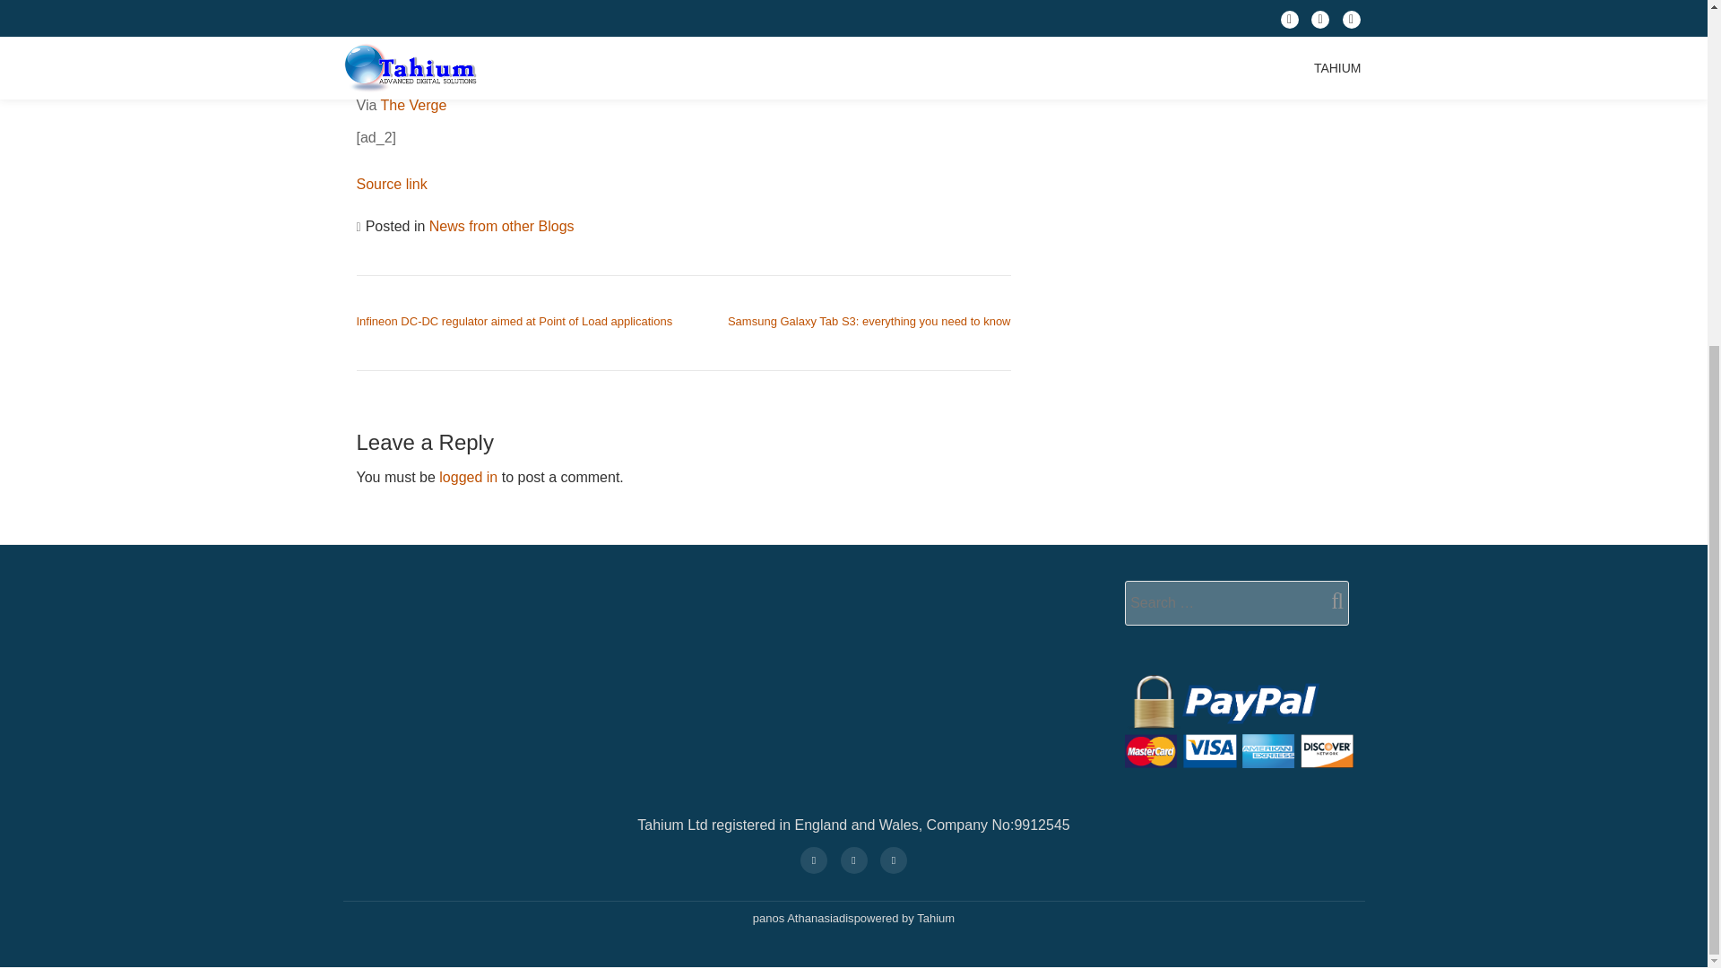 This screenshot has width=1721, height=968. I want to click on Source link, so click(391, 183).